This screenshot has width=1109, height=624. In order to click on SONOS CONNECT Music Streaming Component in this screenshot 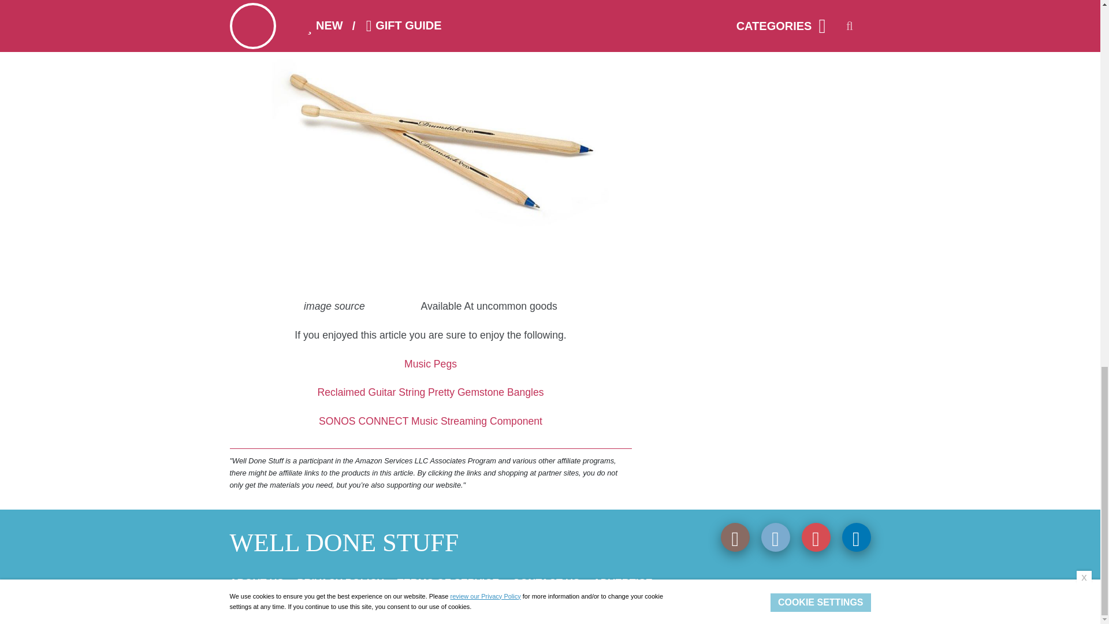, I will do `click(430, 421)`.